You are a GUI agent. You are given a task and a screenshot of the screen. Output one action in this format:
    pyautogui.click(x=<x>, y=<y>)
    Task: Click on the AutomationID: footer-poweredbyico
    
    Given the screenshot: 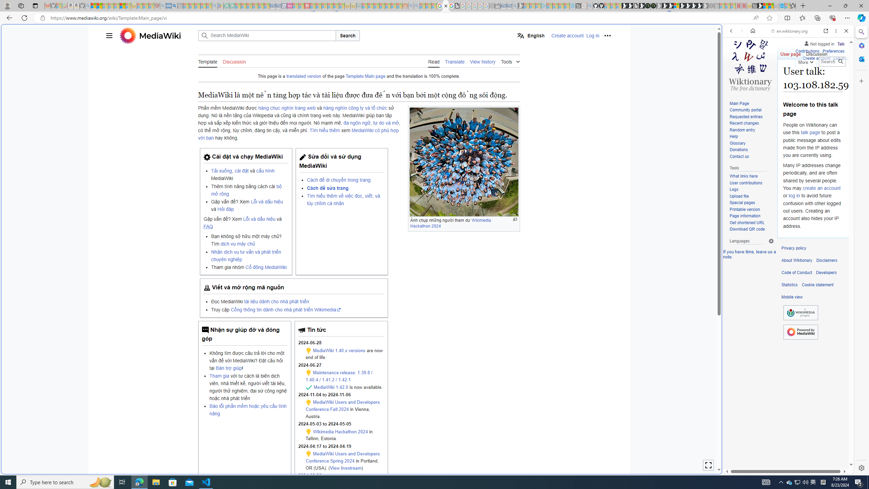 What is the action you would take?
    pyautogui.click(x=800, y=332)
    